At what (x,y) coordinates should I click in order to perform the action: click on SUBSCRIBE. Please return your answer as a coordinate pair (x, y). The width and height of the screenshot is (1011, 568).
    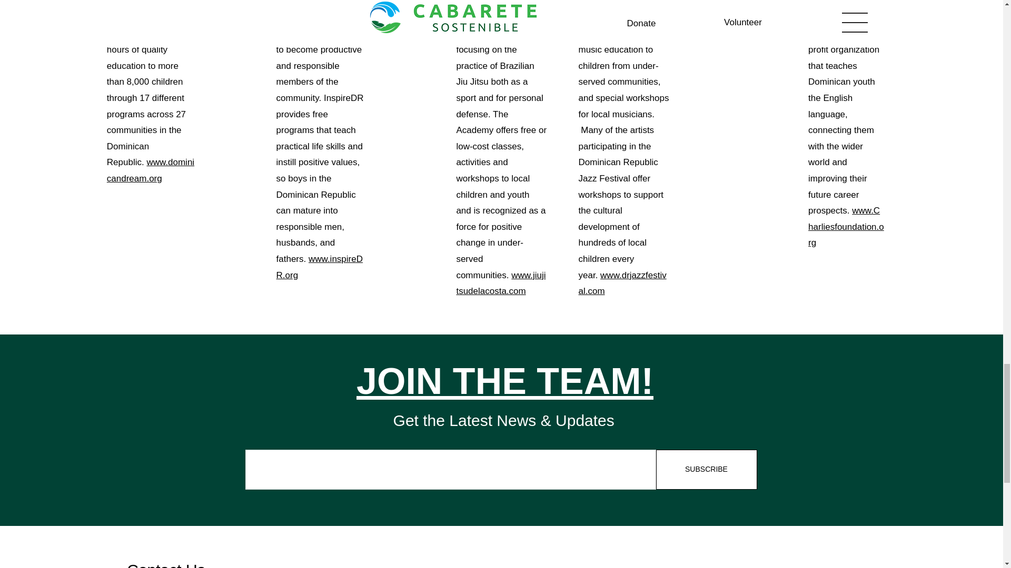
    Looking at the image, I should click on (707, 469).